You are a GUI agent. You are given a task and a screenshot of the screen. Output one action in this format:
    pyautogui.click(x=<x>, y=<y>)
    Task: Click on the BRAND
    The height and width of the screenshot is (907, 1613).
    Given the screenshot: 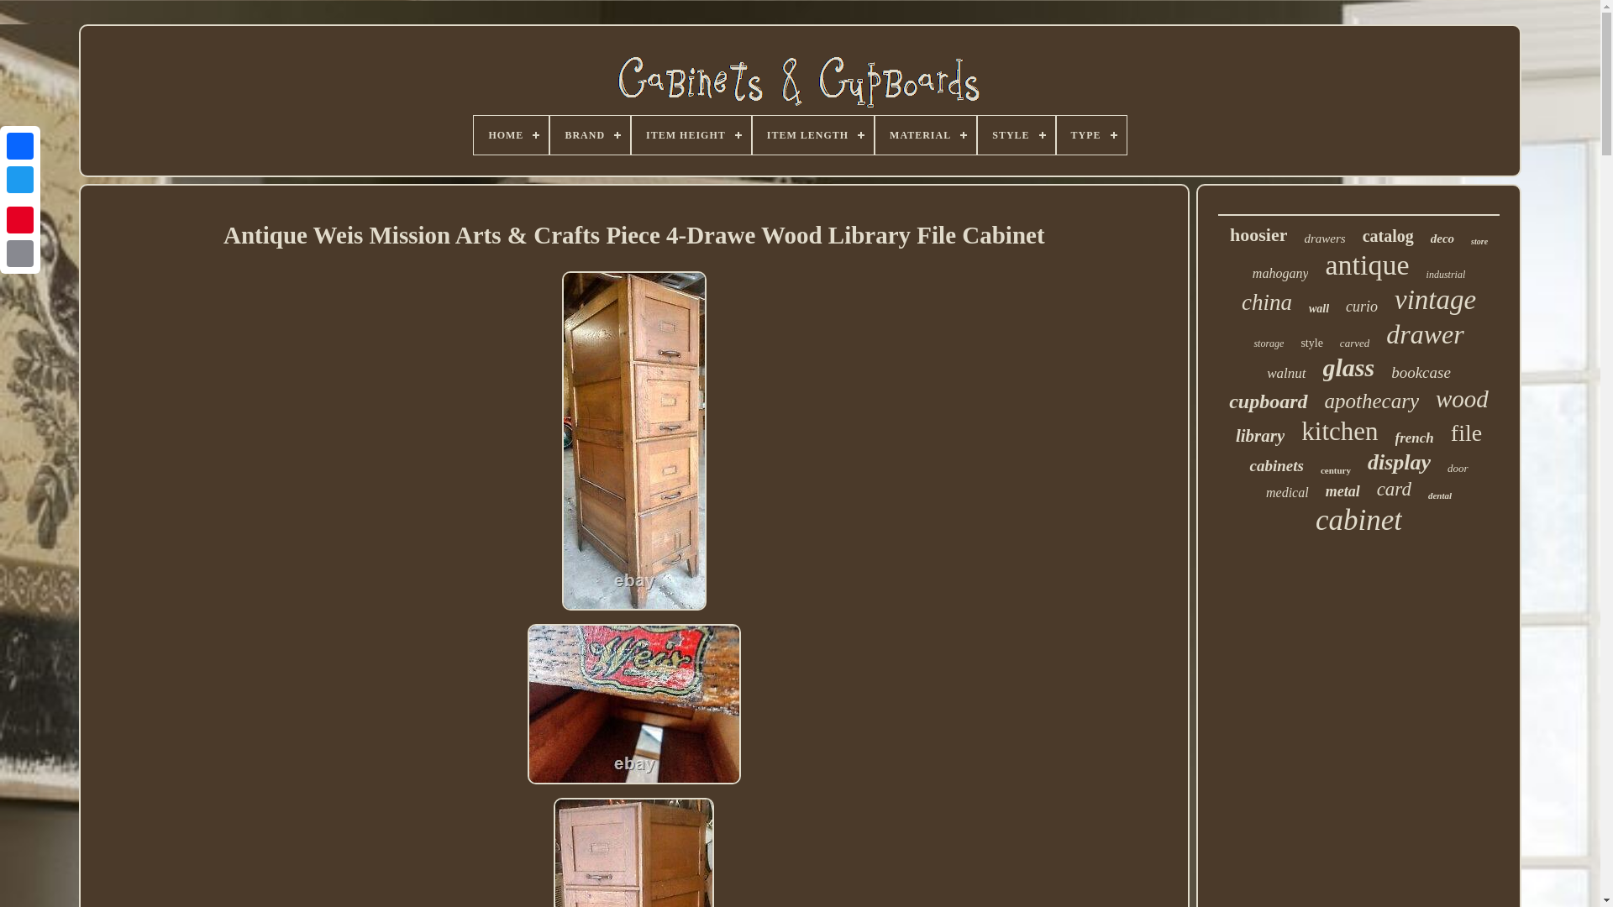 What is the action you would take?
    pyautogui.click(x=590, y=134)
    